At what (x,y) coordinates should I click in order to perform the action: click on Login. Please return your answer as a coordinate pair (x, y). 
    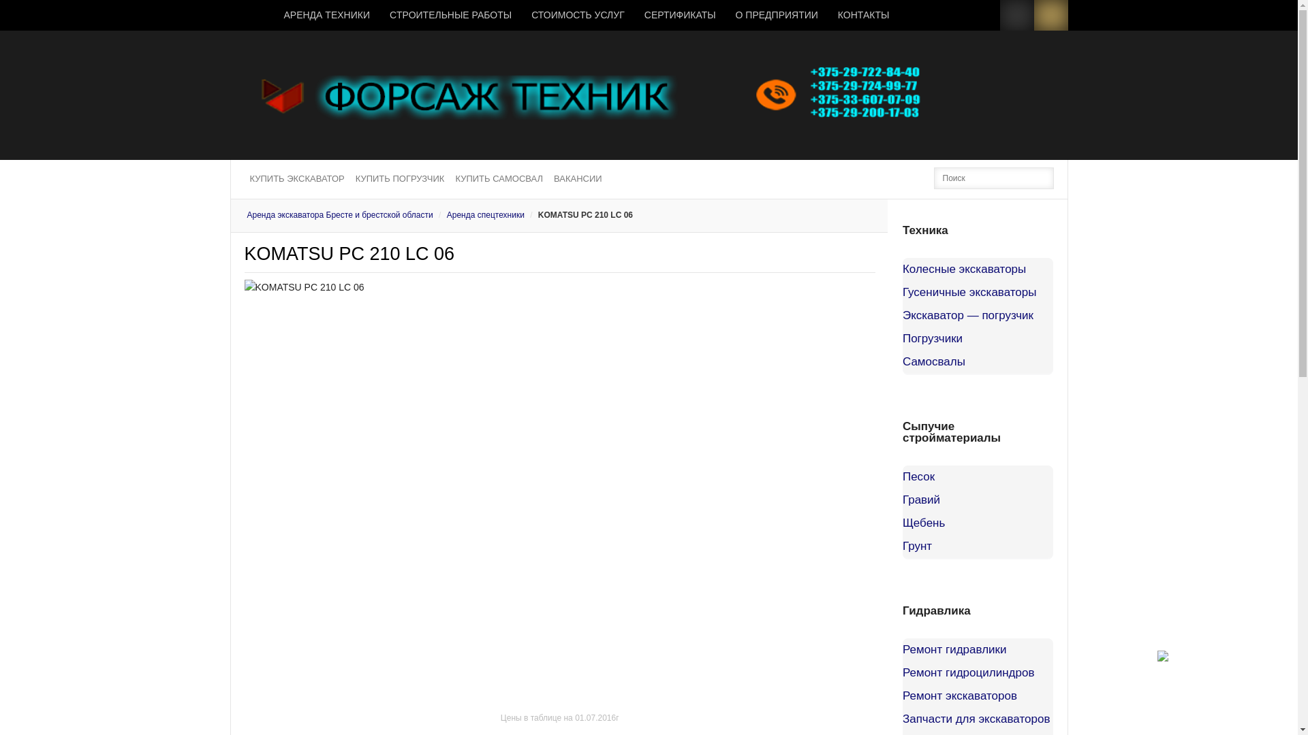
    Looking at the image, I should click on (1017, 15).